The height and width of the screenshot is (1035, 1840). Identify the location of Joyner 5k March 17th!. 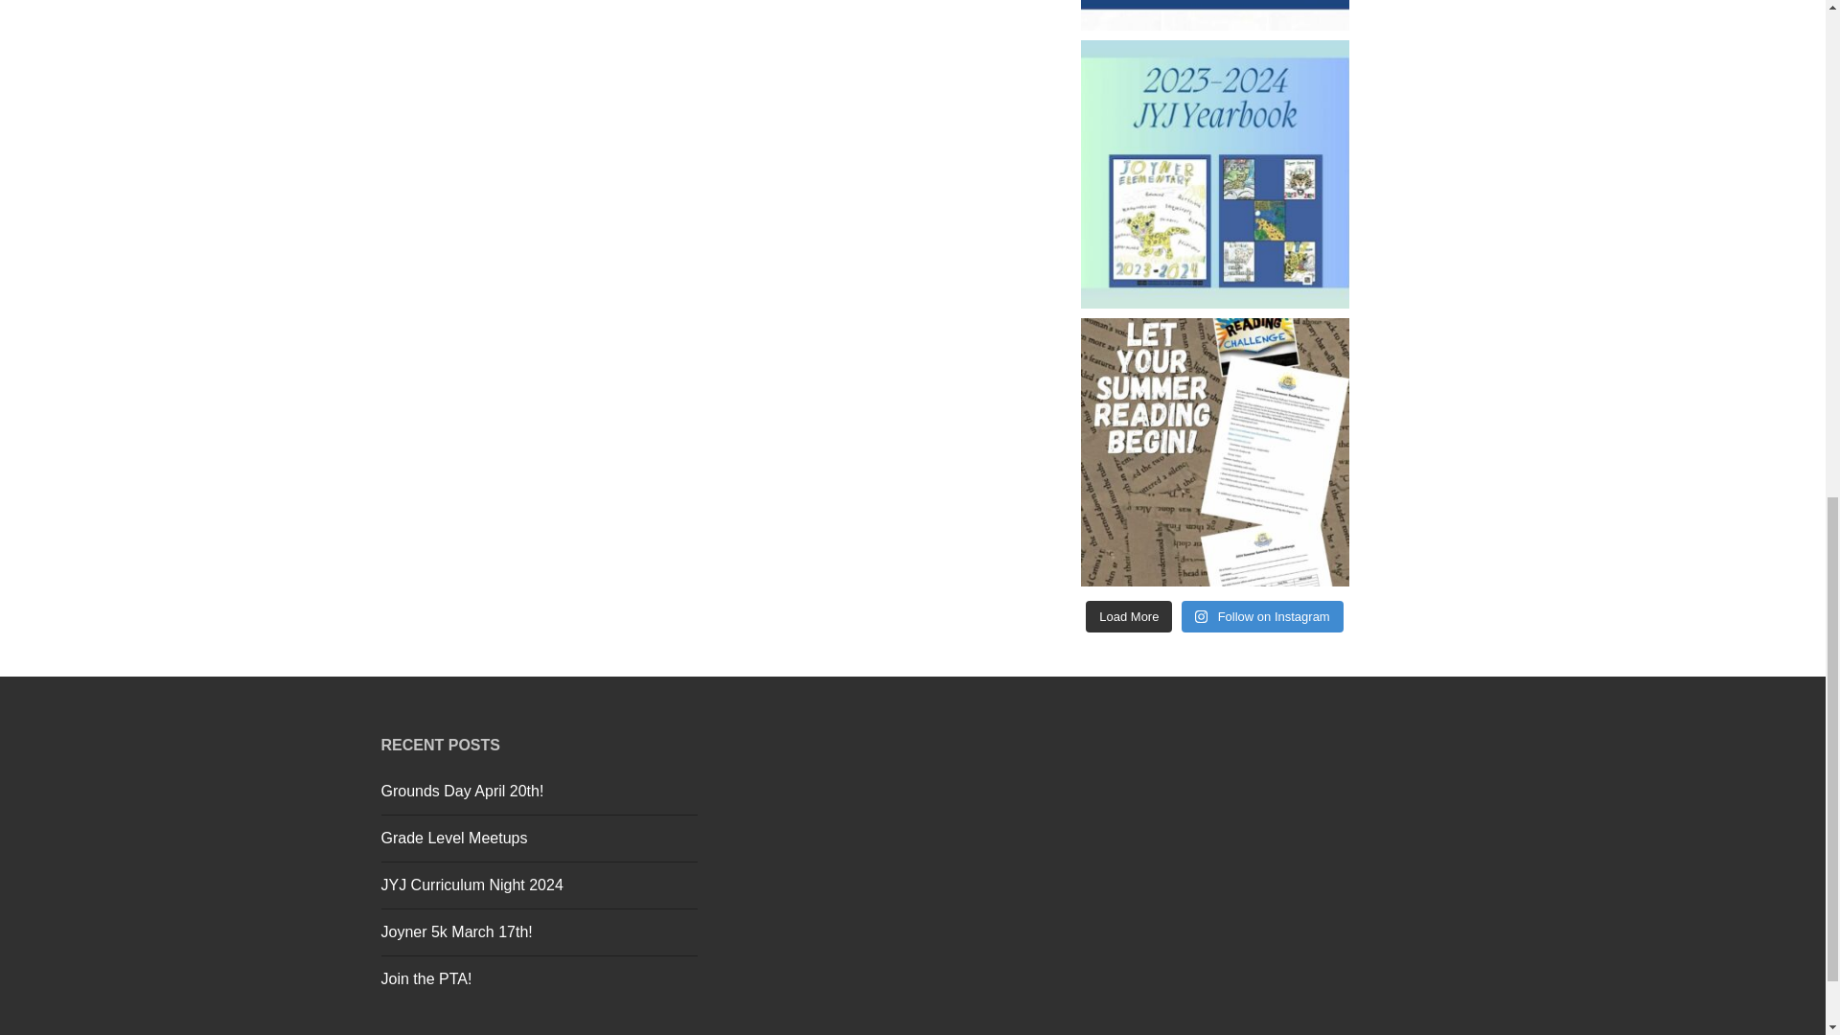
(456, 931).